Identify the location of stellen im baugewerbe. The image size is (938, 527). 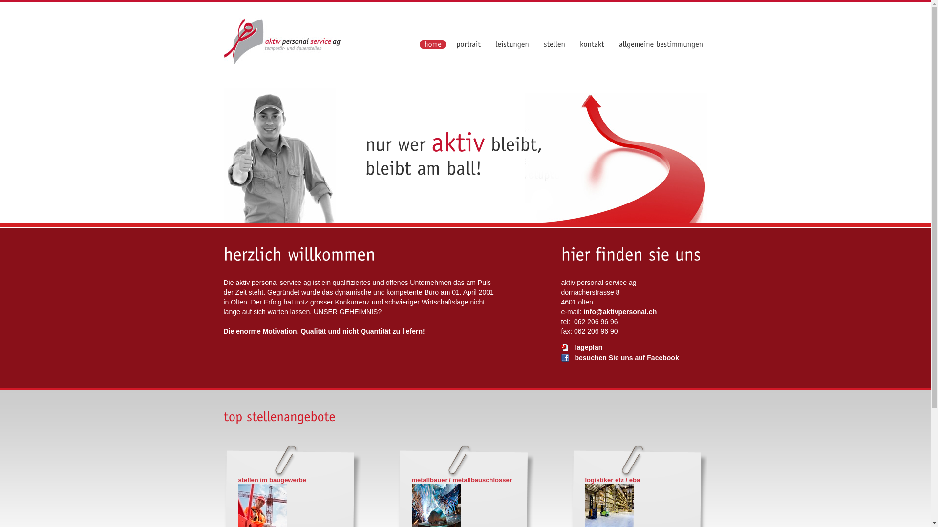
(273, 480).